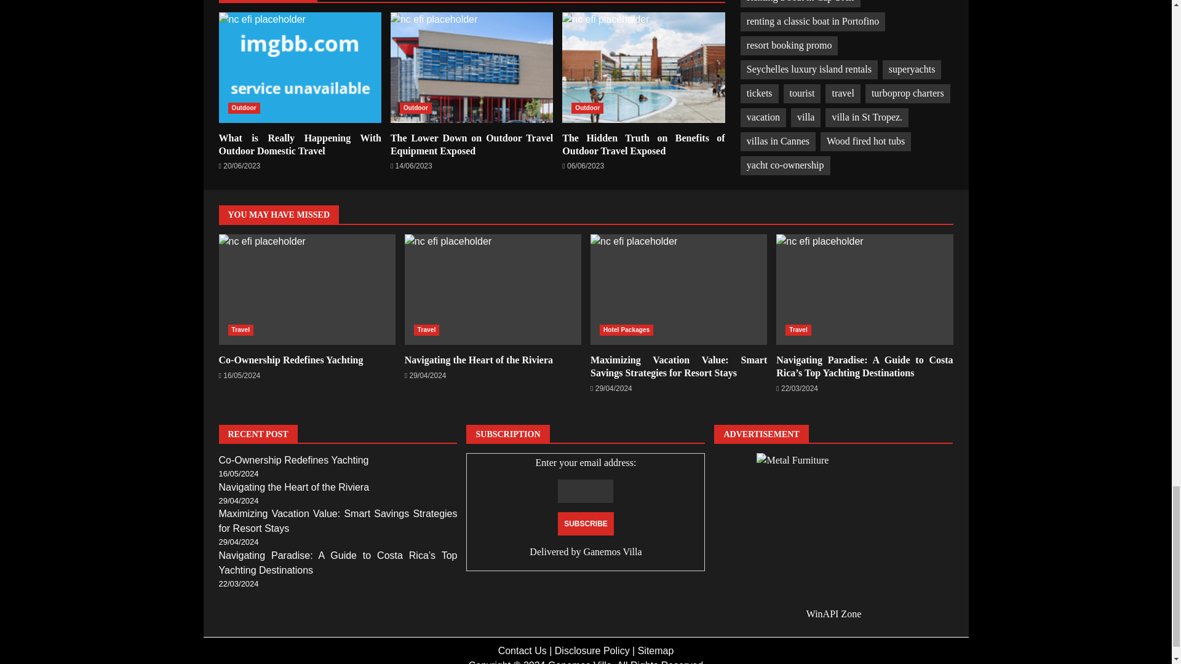  Describe the element at coordinates (586, 523) in the screenshot. I see `Subscribe` at that location.